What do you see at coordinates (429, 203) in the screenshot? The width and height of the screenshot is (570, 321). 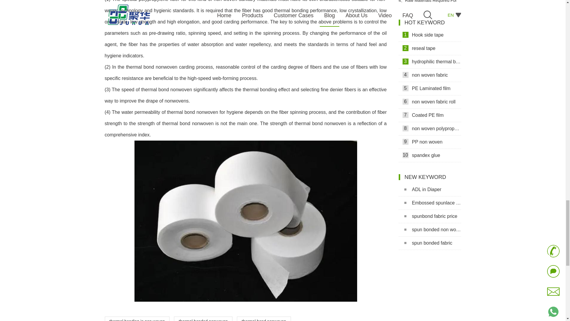 I see `Embossed spunlace non woven  fabric for wet wipes` at bounding box center [429, 203].